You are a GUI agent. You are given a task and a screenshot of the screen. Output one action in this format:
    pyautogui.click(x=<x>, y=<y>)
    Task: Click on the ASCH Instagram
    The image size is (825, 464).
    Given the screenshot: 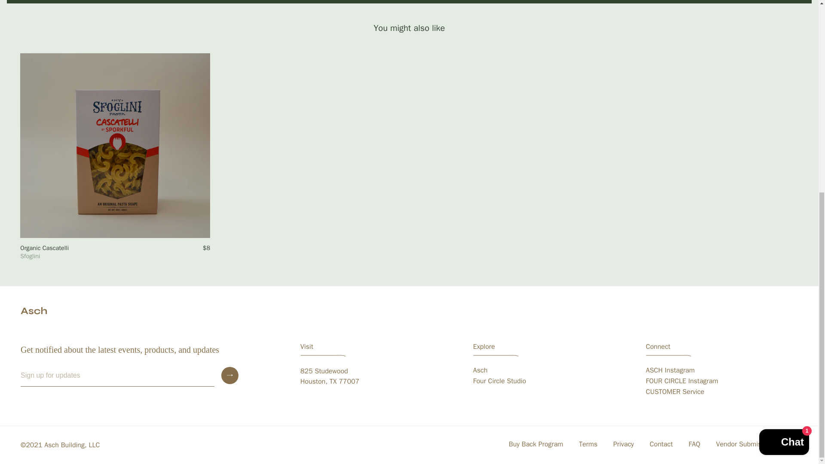 What is the action you would take?
    pyautogui.click(x=670, y=370)
    